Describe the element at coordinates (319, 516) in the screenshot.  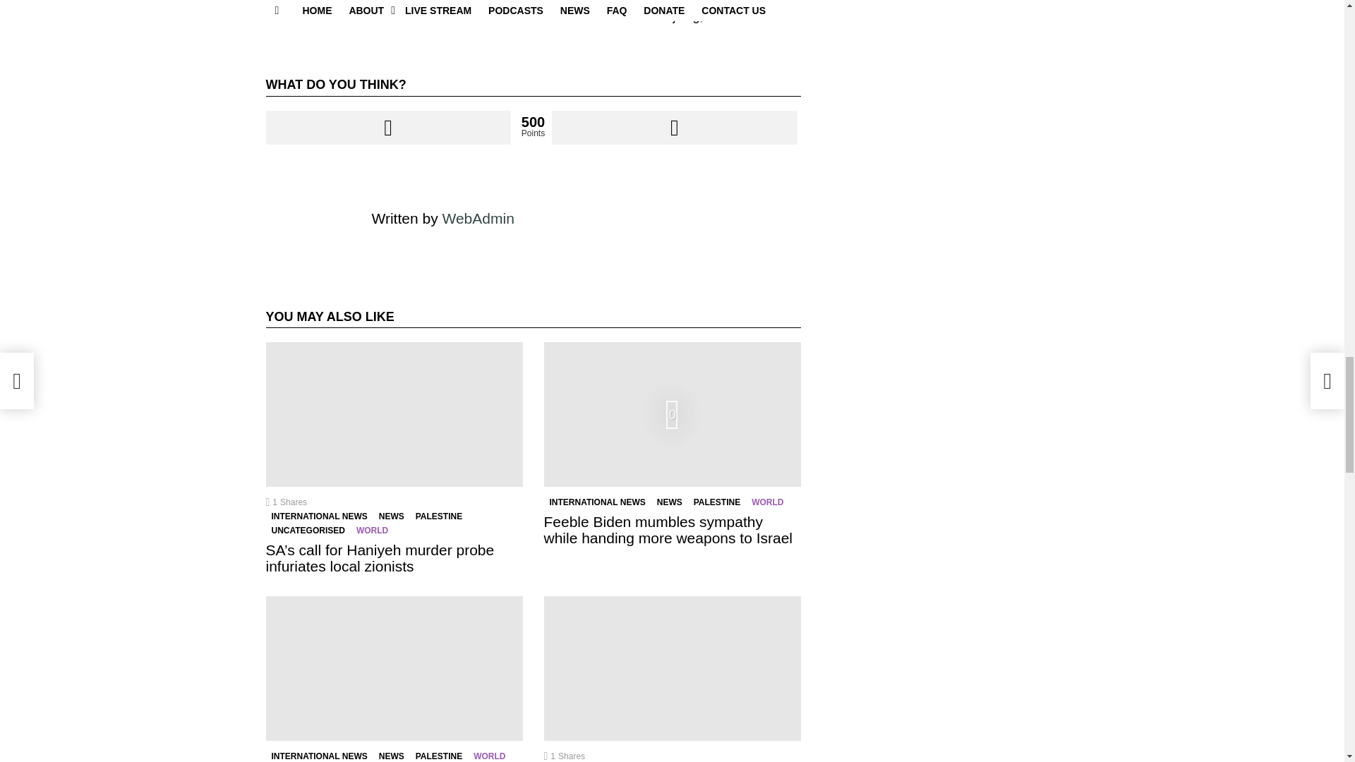
I see `INTERNATIONAL NEWS` at that location.